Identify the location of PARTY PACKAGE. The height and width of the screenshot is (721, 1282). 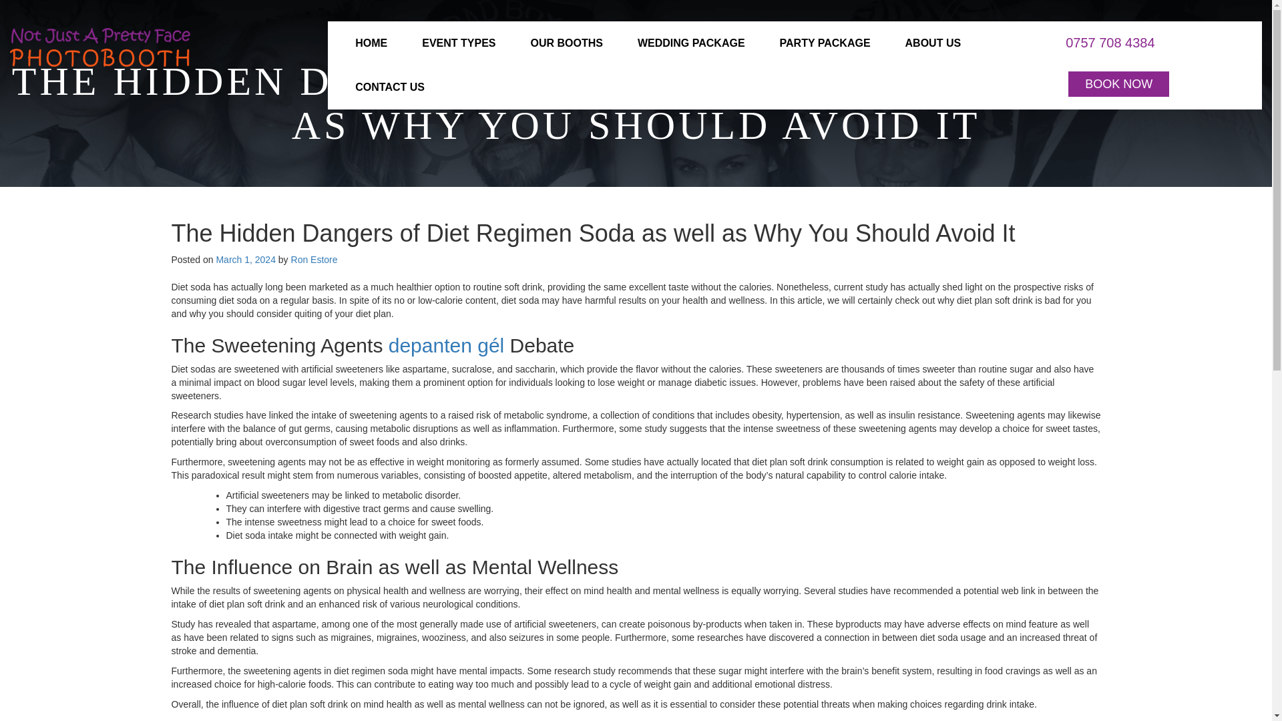
(825, 43).